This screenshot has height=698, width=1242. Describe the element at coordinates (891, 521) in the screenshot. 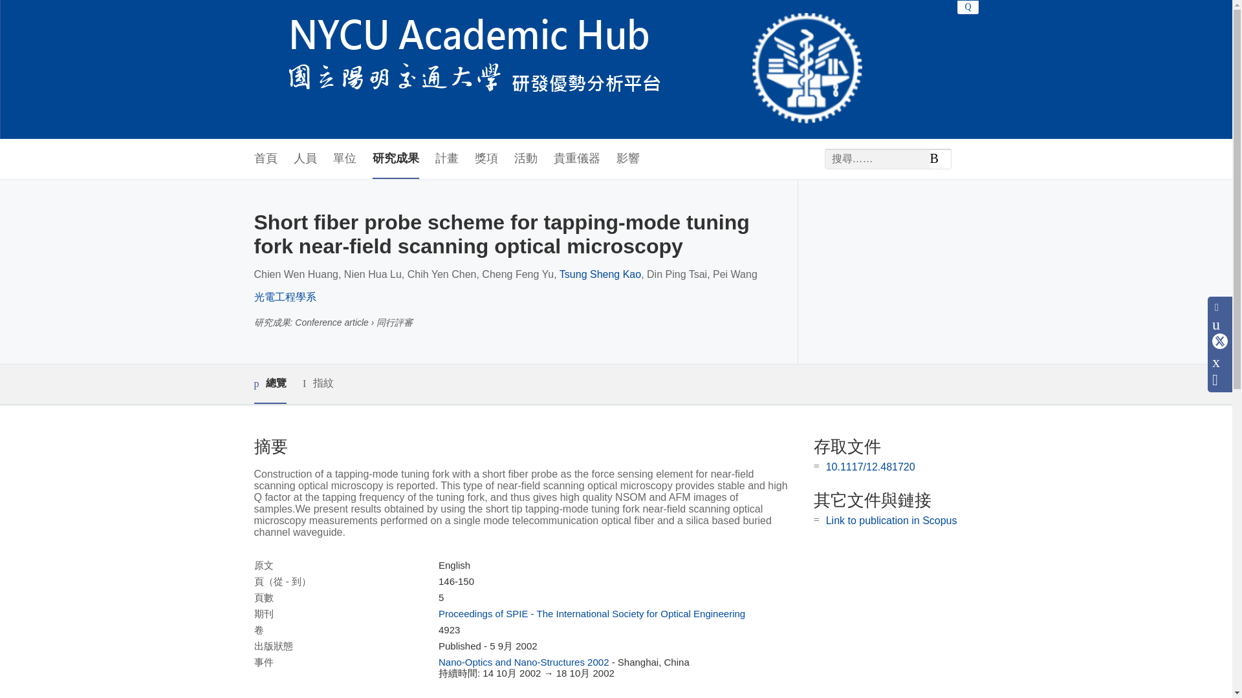

I see `Link to publication in Scopus` at that location.